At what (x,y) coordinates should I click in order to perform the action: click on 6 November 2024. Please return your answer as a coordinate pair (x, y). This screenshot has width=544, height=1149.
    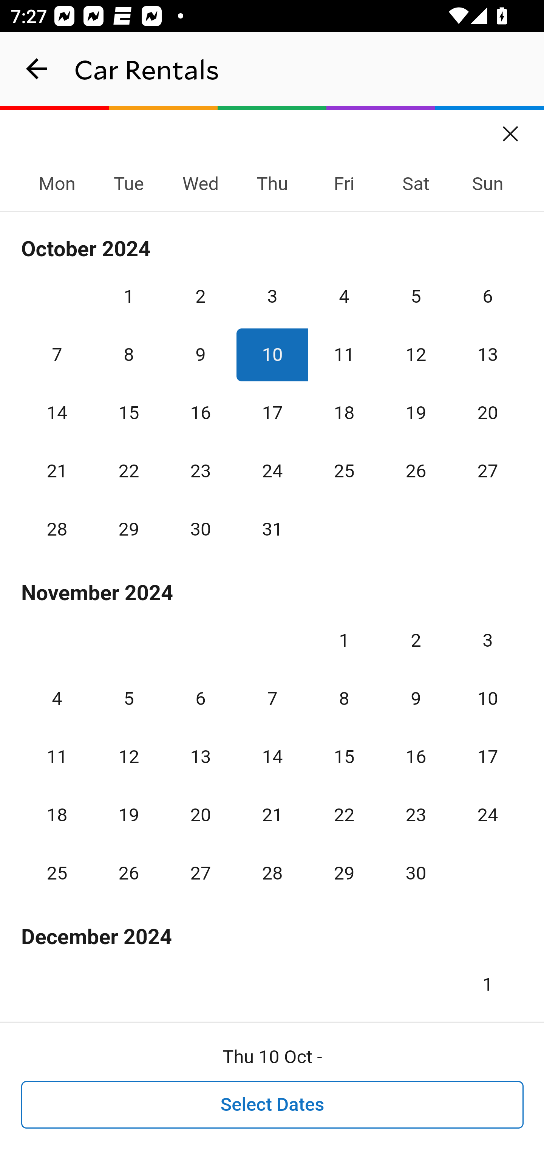
    Looking at the image, I should click on (200, 698).